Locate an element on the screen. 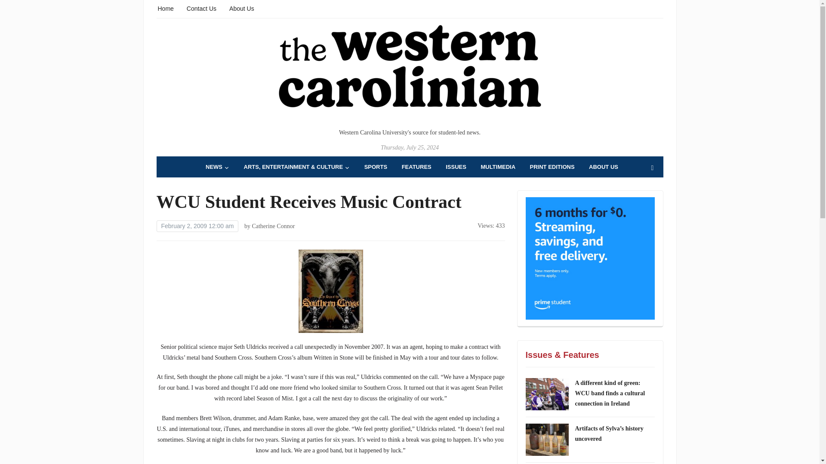 This screenshot has height=464, width=826. Contact Us is located at coordinates (201, 8).